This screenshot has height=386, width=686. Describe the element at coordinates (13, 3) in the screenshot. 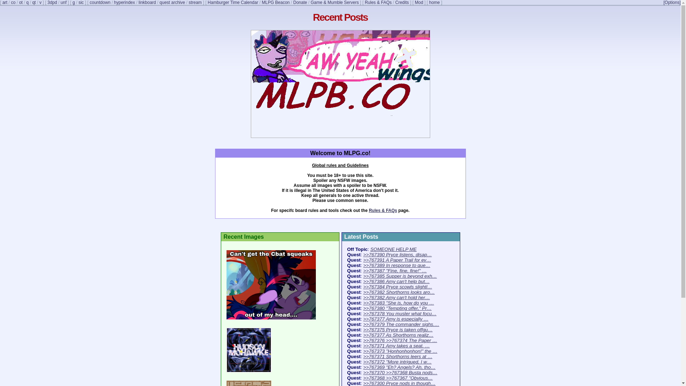

I see `co` at that location.